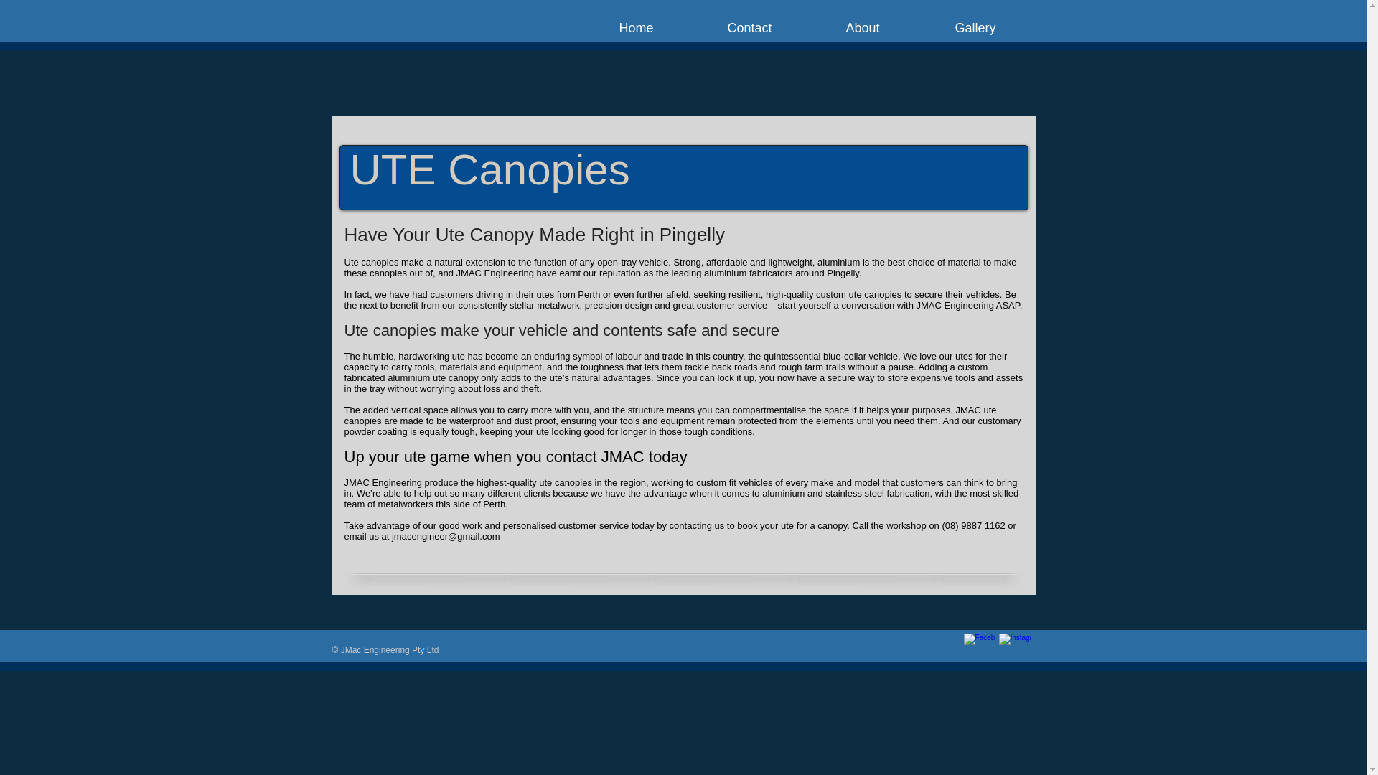 This screenshot has height=775, width=1378. I want to click on Contact, so click(750, 28).